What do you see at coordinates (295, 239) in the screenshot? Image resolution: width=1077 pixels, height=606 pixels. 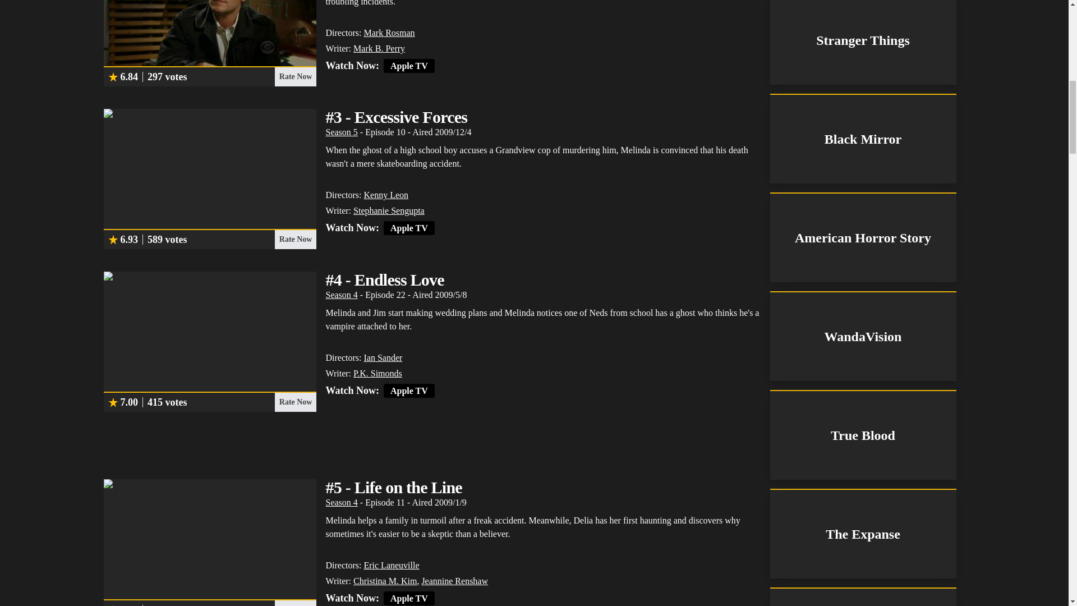 I see `Rate Now` at bounding box center [295, 239].